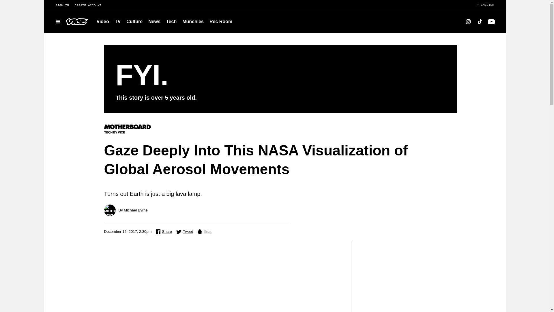 This screenshot has width=554, height=312. Describe the element at coordinates (154, 21) in the screenshot. I see `News` at that location.